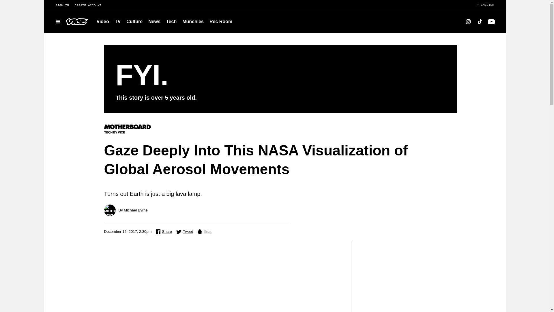 This screenshot has width=554, height=312. Describe the element at coordinates (154, 21) in the screenshot. I see `News` at that location.